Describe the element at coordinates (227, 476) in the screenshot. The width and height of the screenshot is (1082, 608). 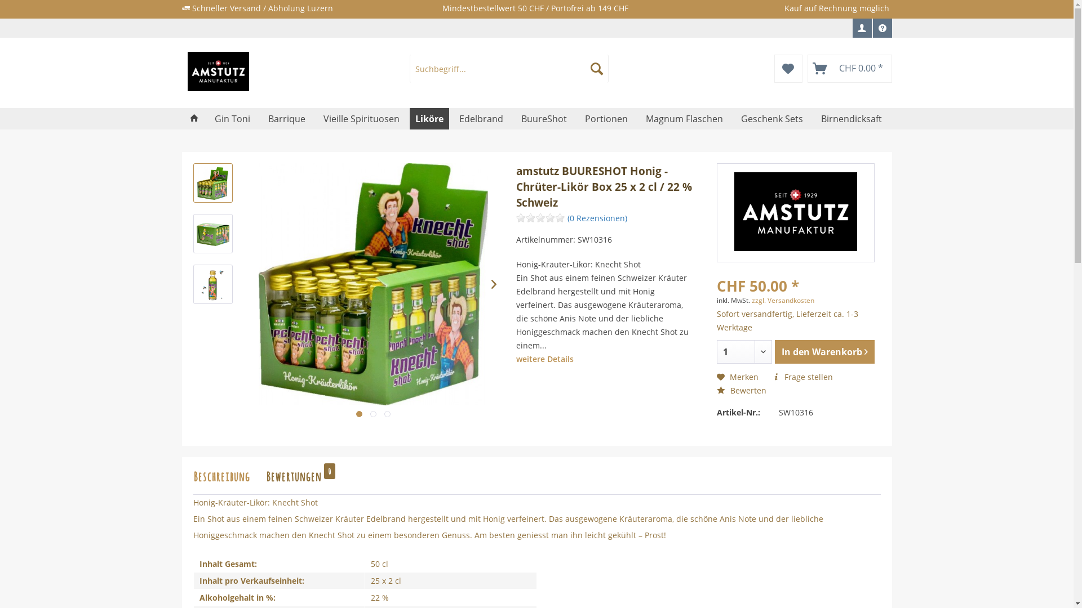
I see `Beschreibung` at that location.